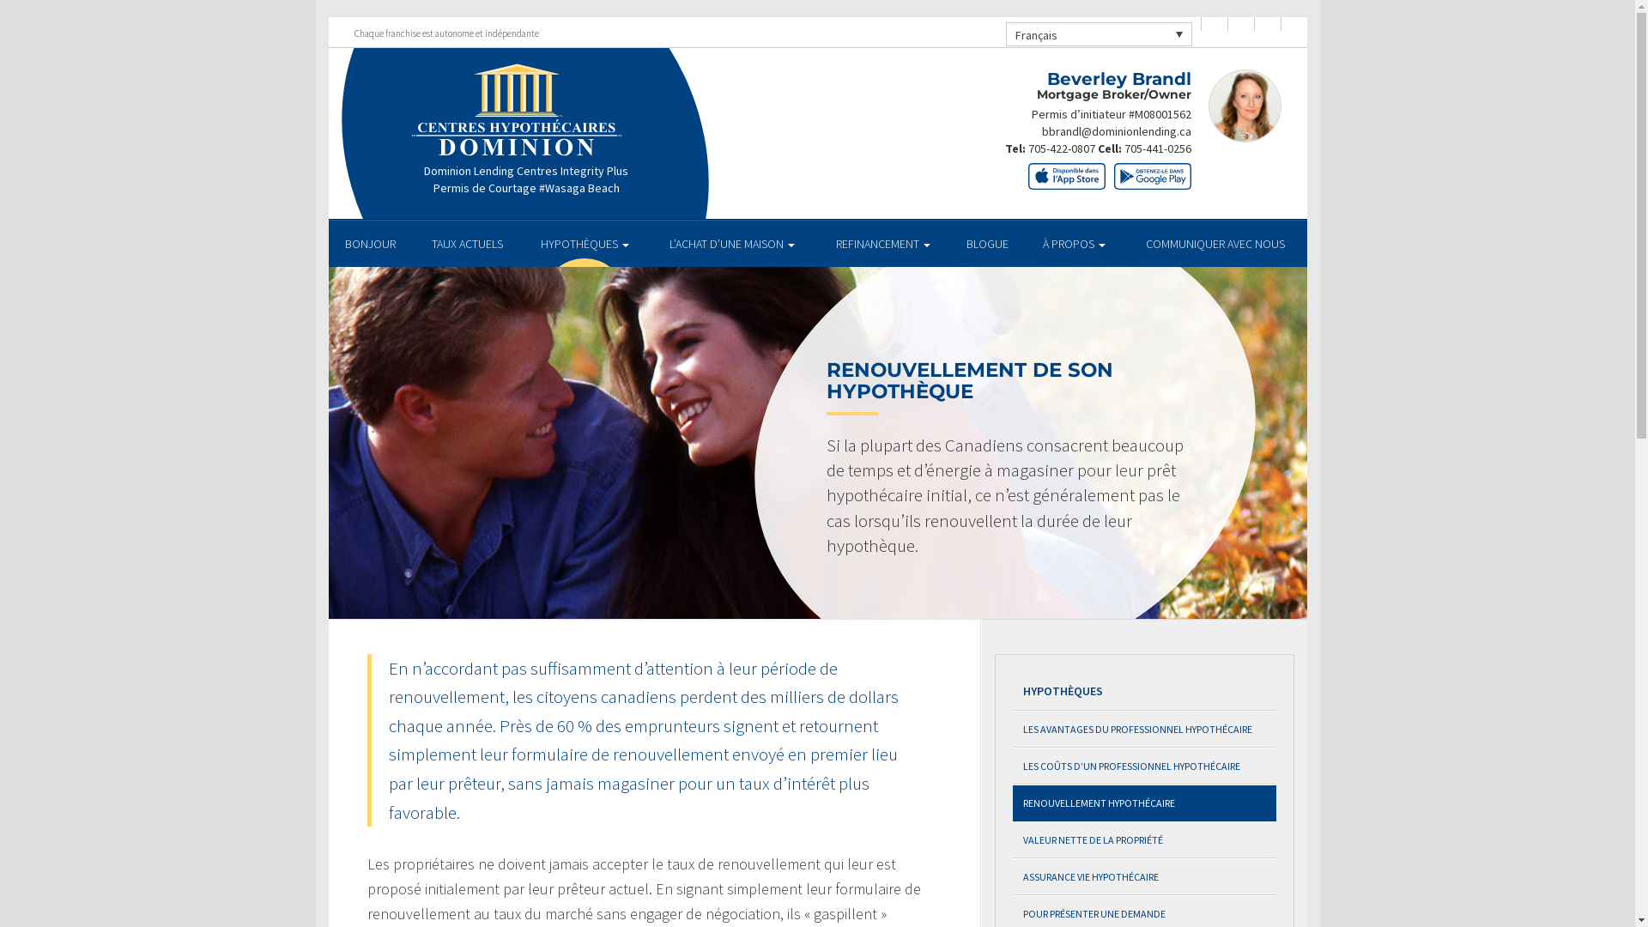 Image resolution: width=1648 pixels, height=927 pixels. I want to click on bbrandl@dominionlending.ca, so click(1117, 131).